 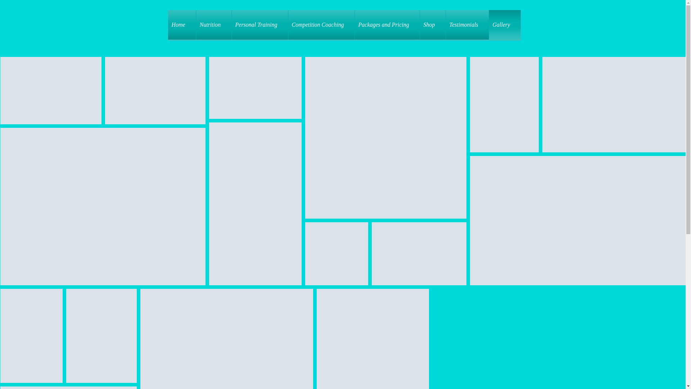 I want to click on Competition Coaching, so click(x=321, y=25).